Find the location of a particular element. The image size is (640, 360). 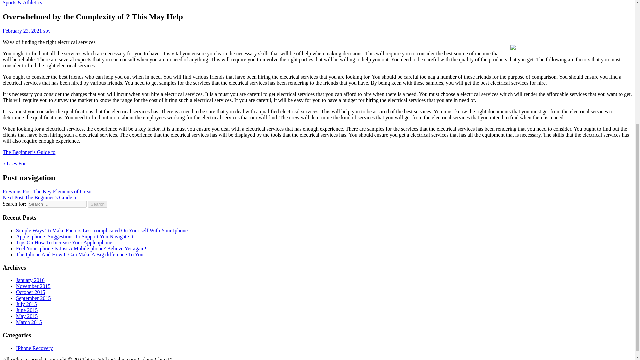

November 2015 is located at coordinates (33, 286).